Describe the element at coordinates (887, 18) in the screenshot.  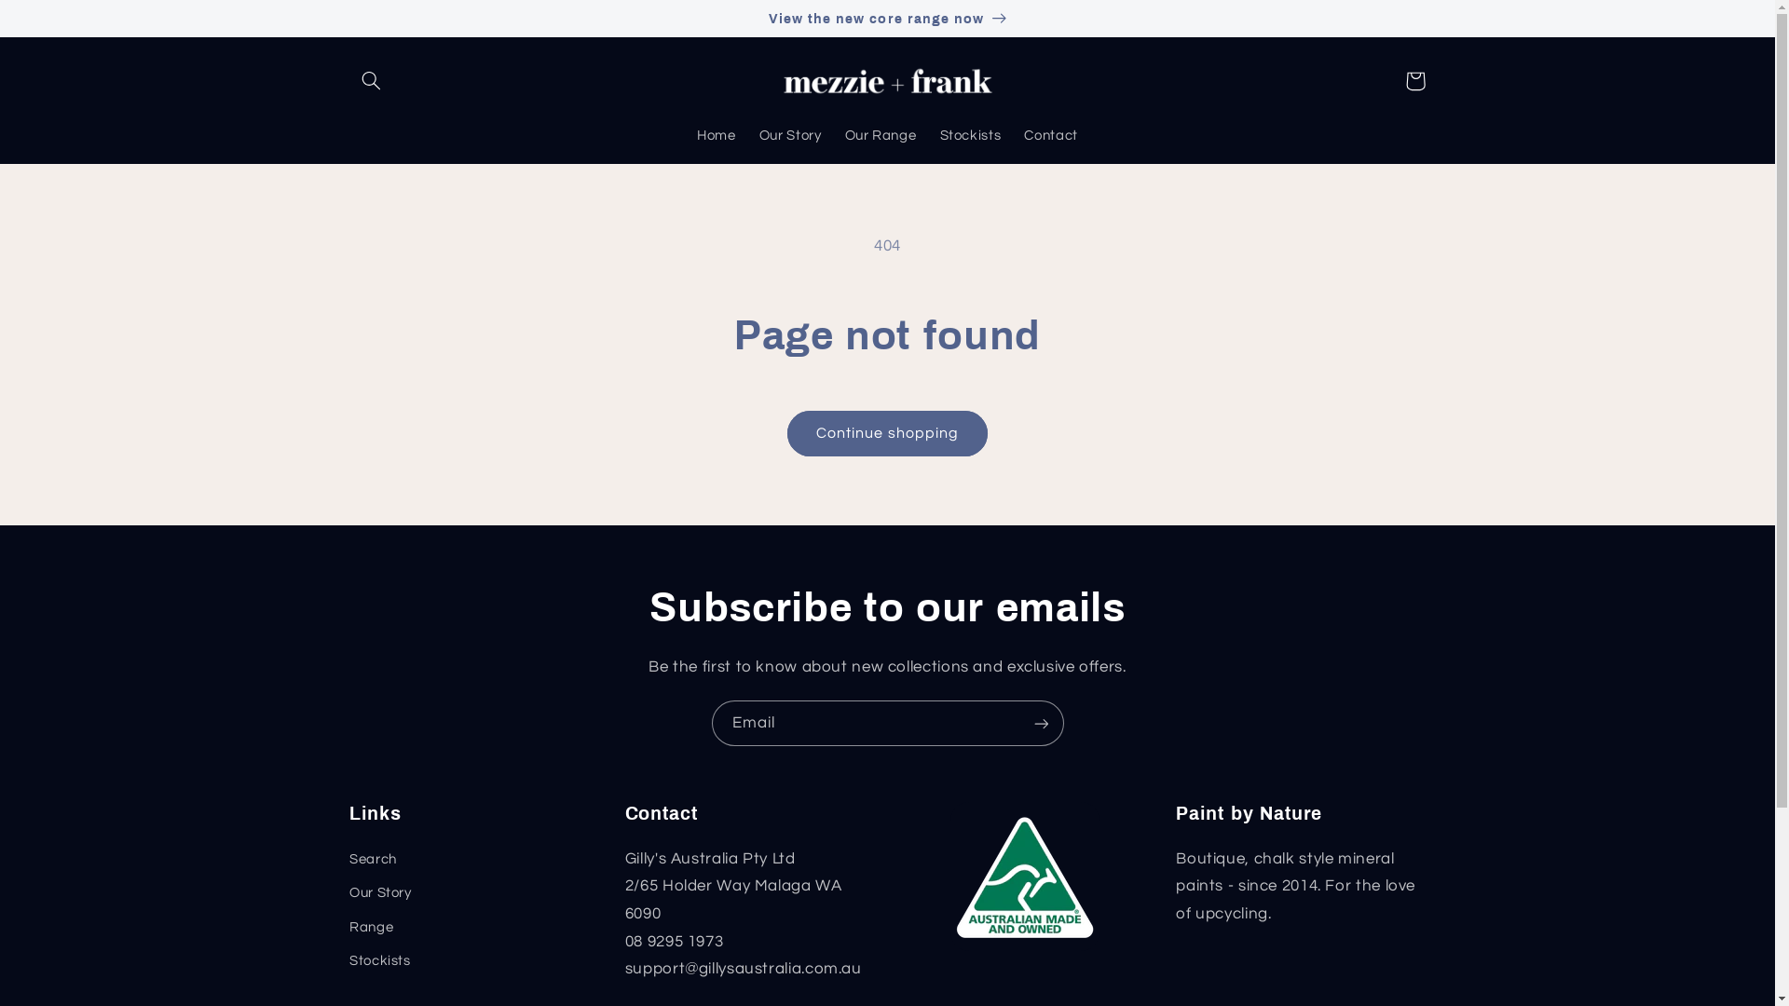
I see `View the new core range now` at that location.